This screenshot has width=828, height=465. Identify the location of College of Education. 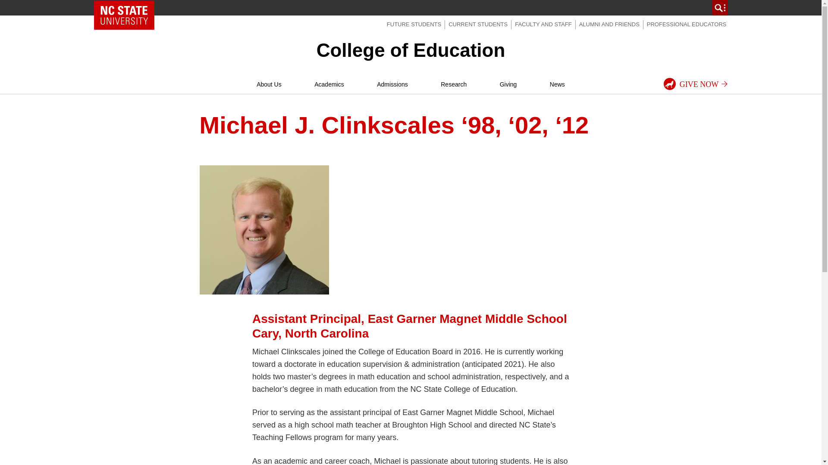
(411, 50).